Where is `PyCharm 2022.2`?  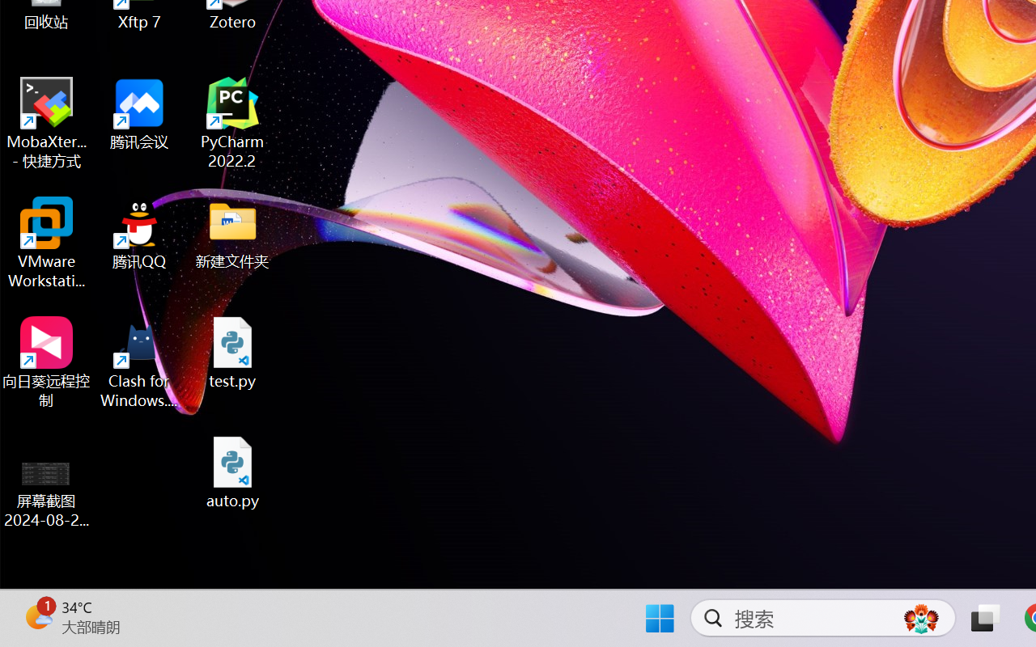
PyCharm 2022.2 is located at coordinates (233, 123).